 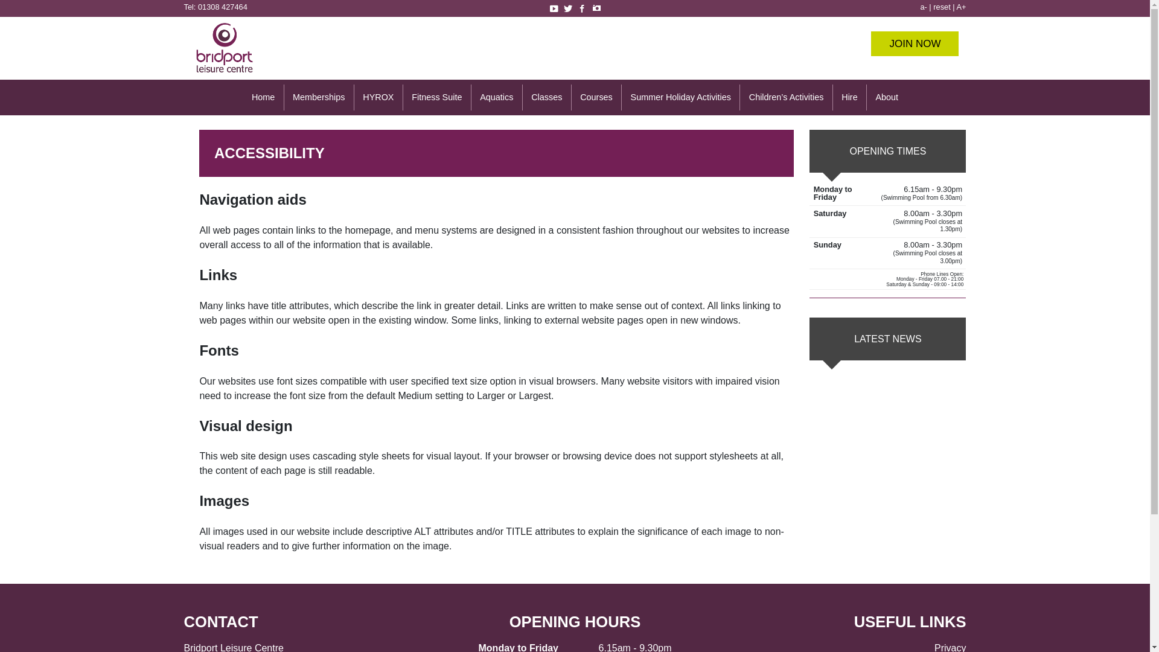 What do you see at coordinates (223, 7) in the screenshot?
I see `Call Bridport Leisure` at bounding box center [223, 7].